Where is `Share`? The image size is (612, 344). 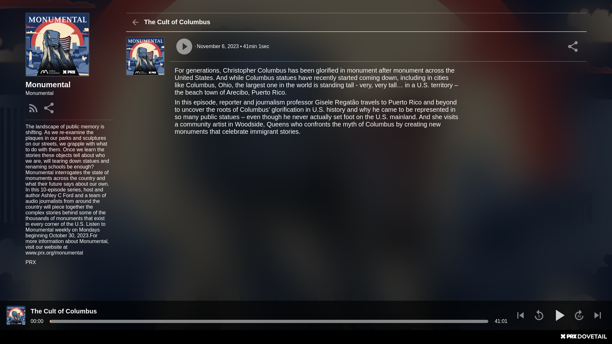
Share is located at coordinates (49, 108).